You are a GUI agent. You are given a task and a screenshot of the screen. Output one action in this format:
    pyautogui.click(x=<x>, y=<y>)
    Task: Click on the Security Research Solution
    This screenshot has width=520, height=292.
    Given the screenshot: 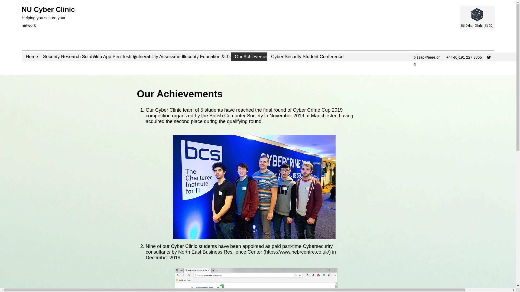 What is the action you would take?
    pyautogui.click(x=63, y=57)
    